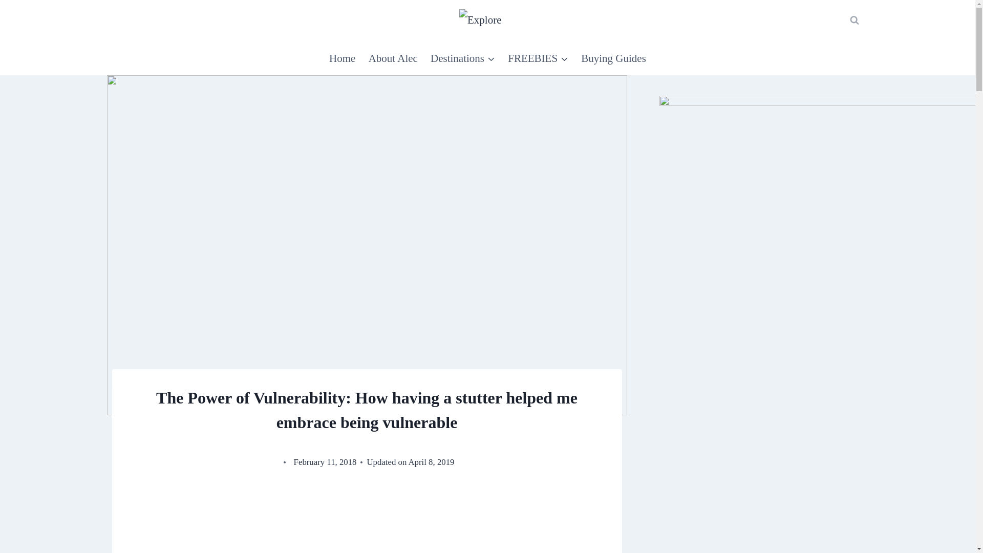 The height and width of the screenshot is (553, 983). Describe the element at coordinates (613, 57) in the screenshot. I see `Buying Guides` at that location.